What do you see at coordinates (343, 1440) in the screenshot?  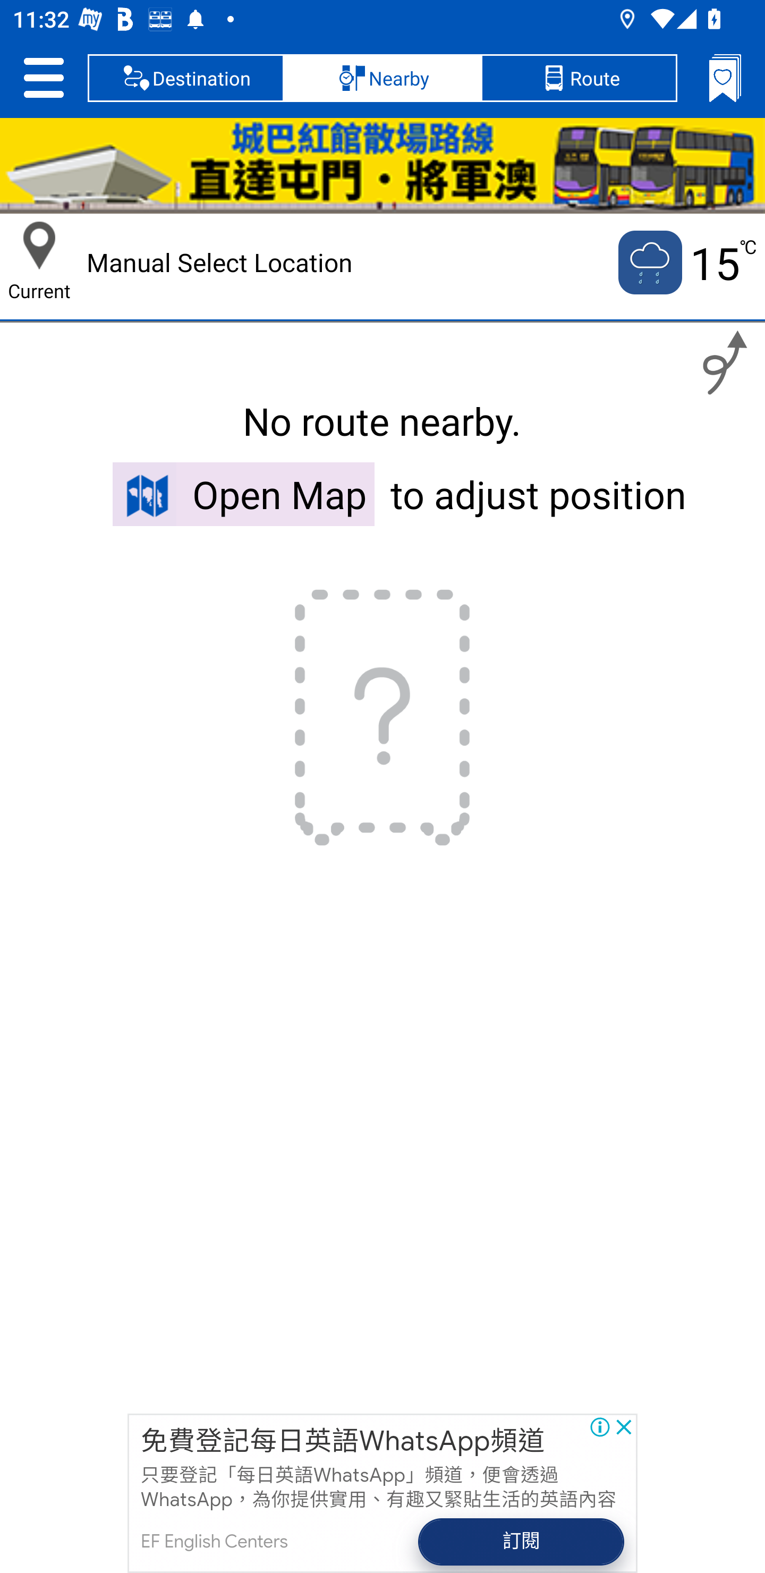 I see `免費登記每日英語WhatsApp頻道` at bounding box center [343, 1440].